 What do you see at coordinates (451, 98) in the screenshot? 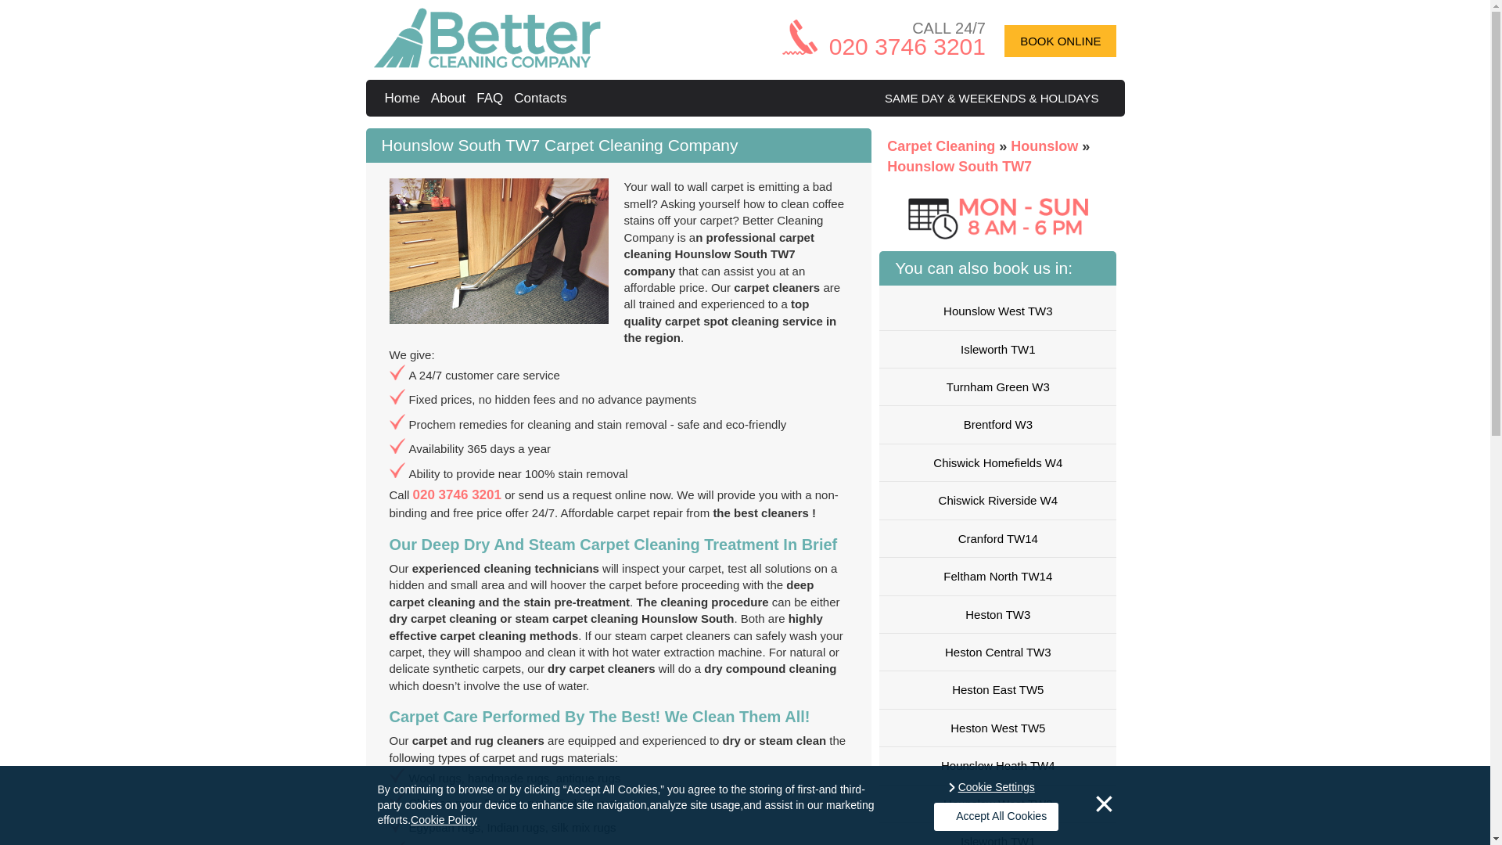
I see `About` at bounding box center [451, 98].